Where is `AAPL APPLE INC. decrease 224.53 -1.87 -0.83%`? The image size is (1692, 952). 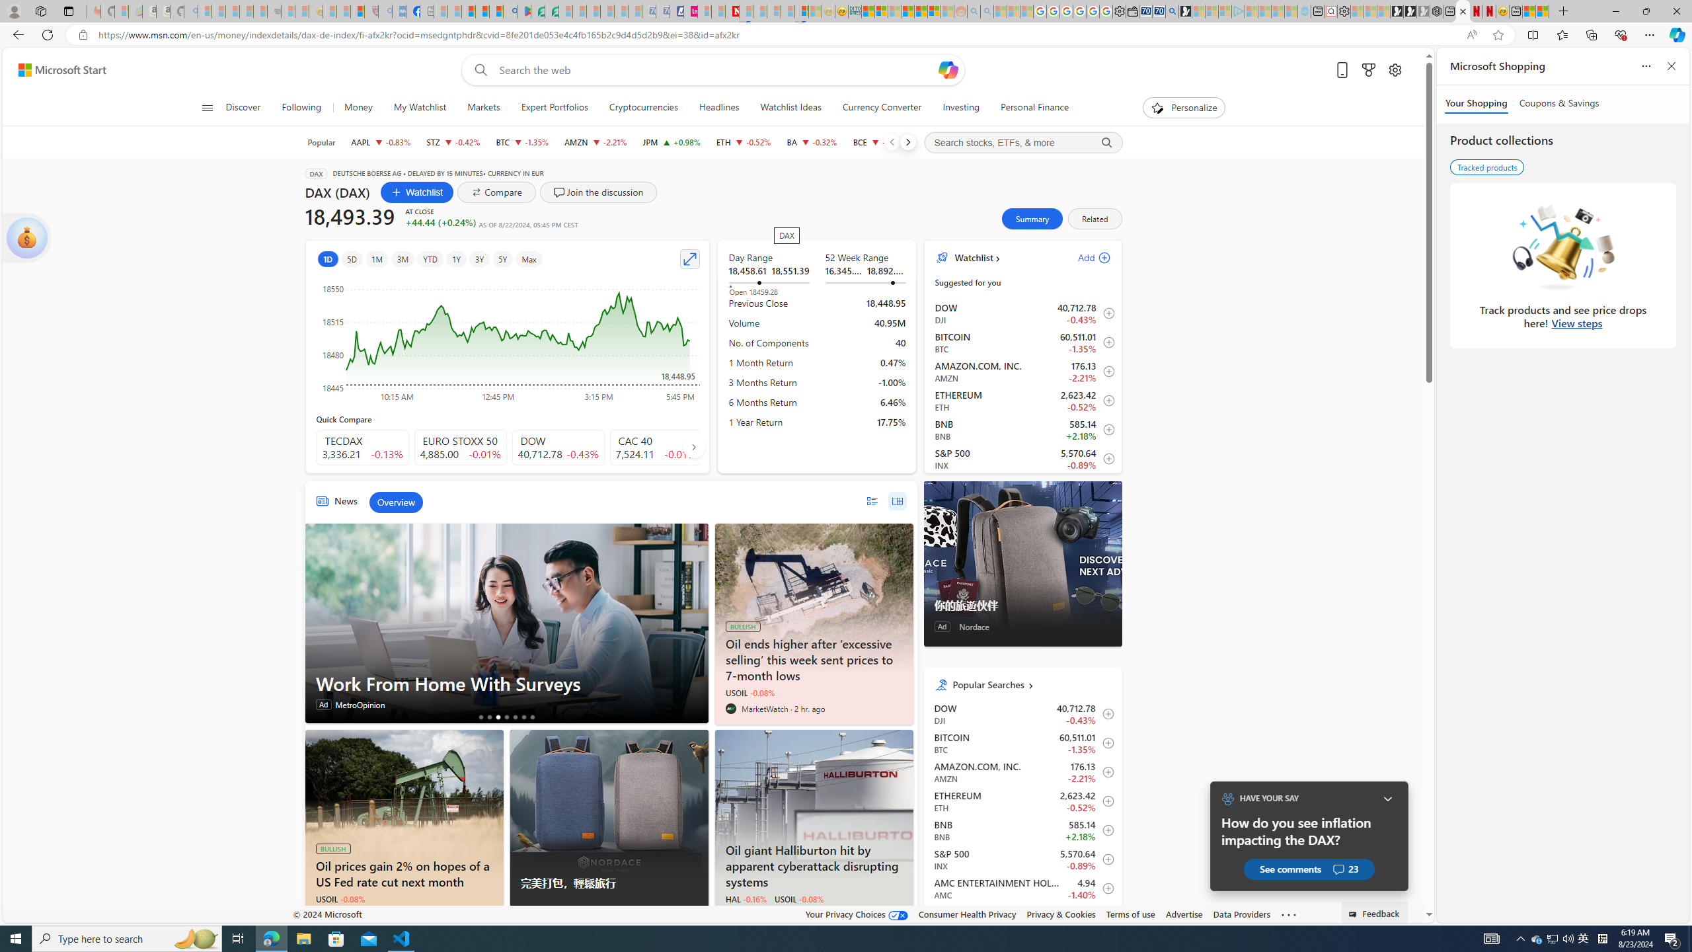
AAPL APPLE INC. decrease 224.53 -1.87 -0.83% is located at coordinates (381, 142).